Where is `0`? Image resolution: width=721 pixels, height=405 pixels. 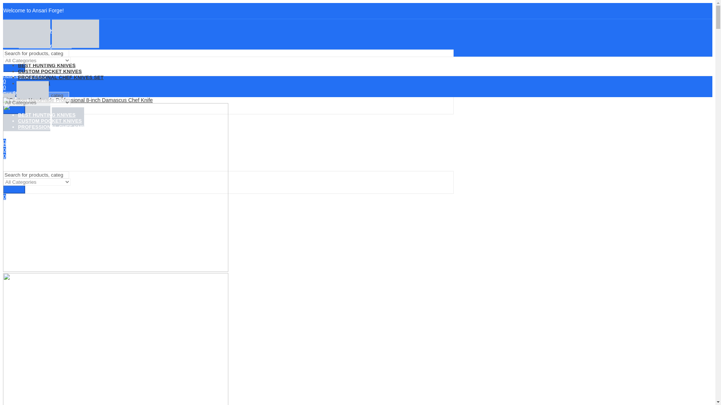 0 is located at coordinates (4, 142).